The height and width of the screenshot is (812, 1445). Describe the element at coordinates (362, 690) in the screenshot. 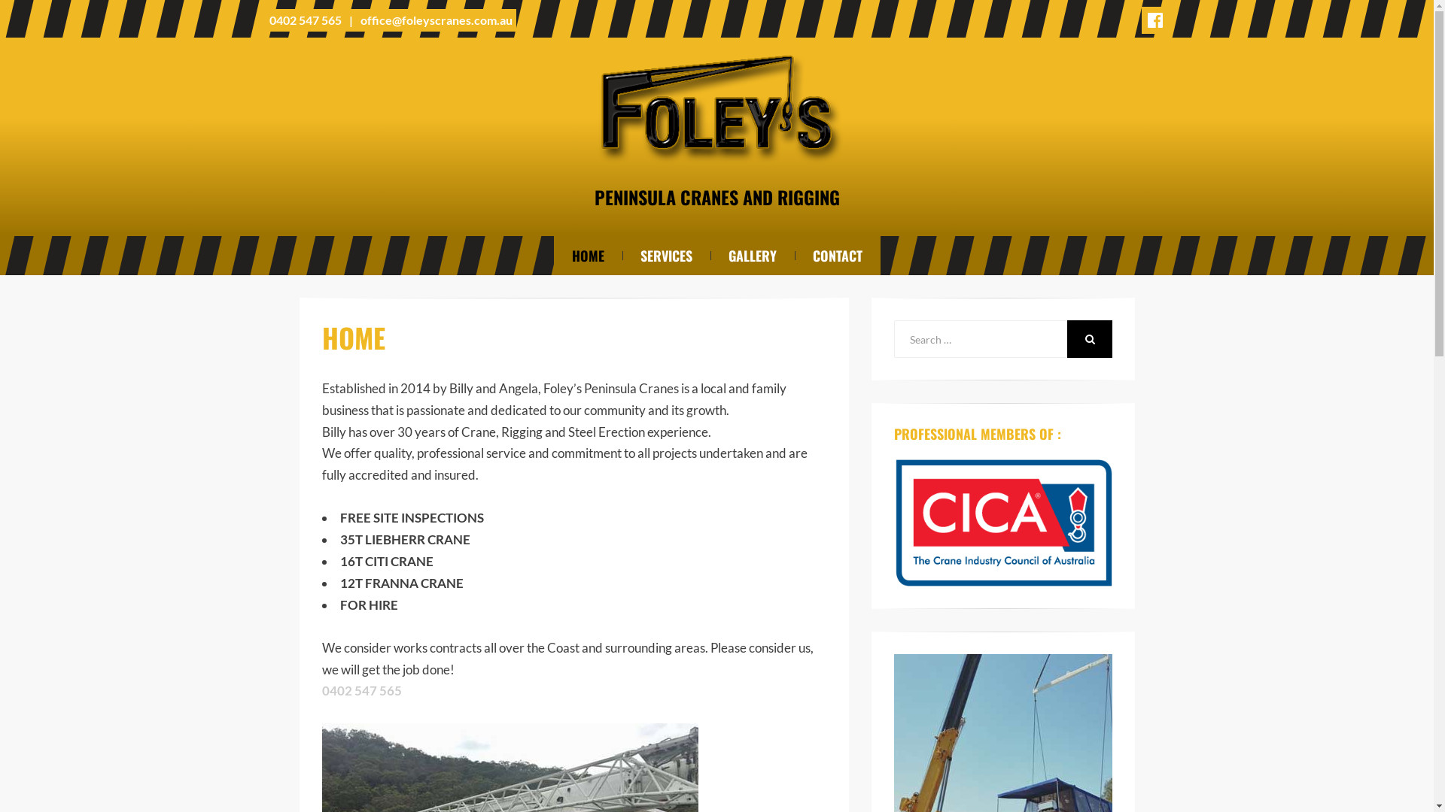

I see `0402 547 565` at that location.